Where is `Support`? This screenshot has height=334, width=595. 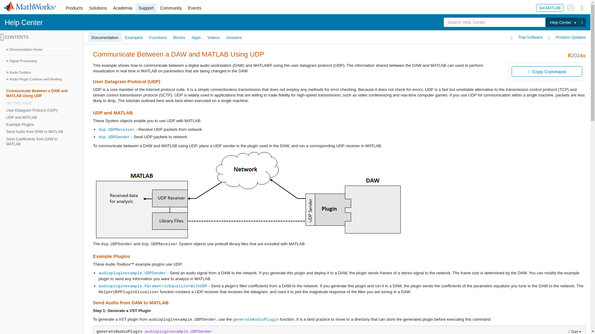
Support is located at coordinates (146, 8).